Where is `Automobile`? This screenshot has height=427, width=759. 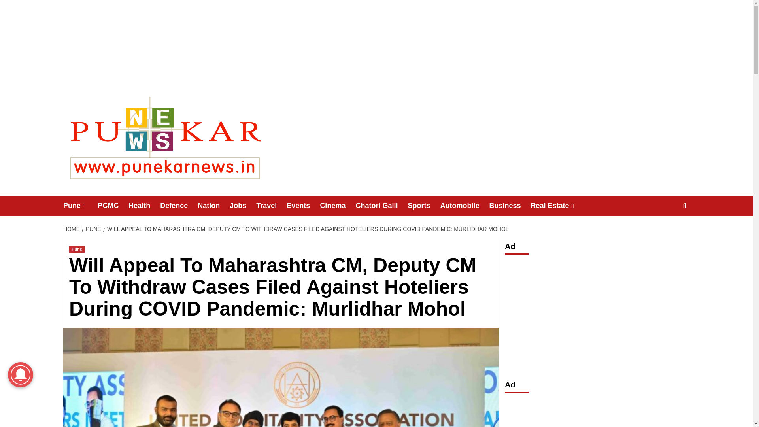 Automobile is located at coordinates (464, 206).